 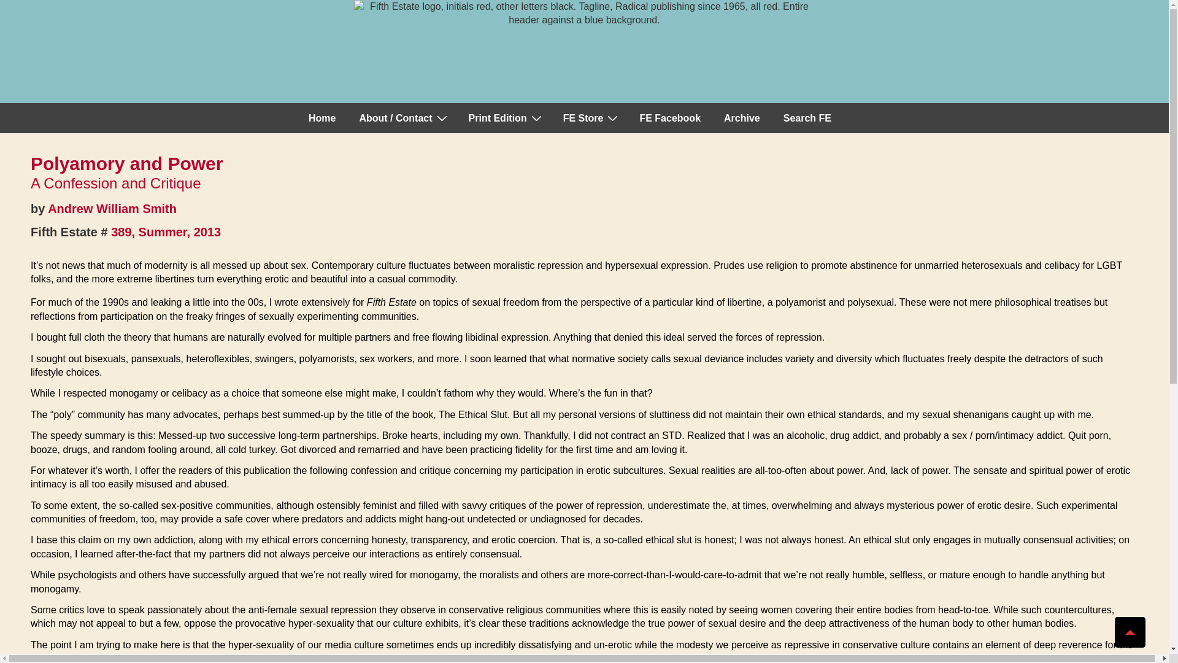 I want to click on Search FE, so click(x=807, y=118).